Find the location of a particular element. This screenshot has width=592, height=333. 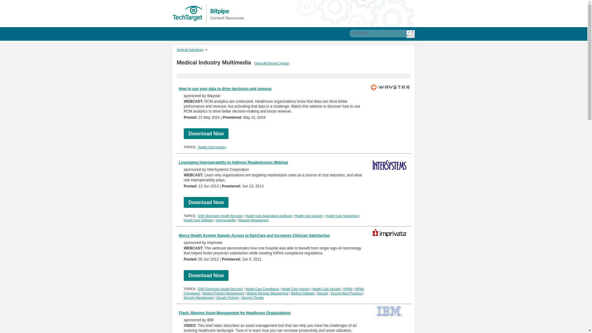

Health Care Industry is located at coordinates (212, 147).